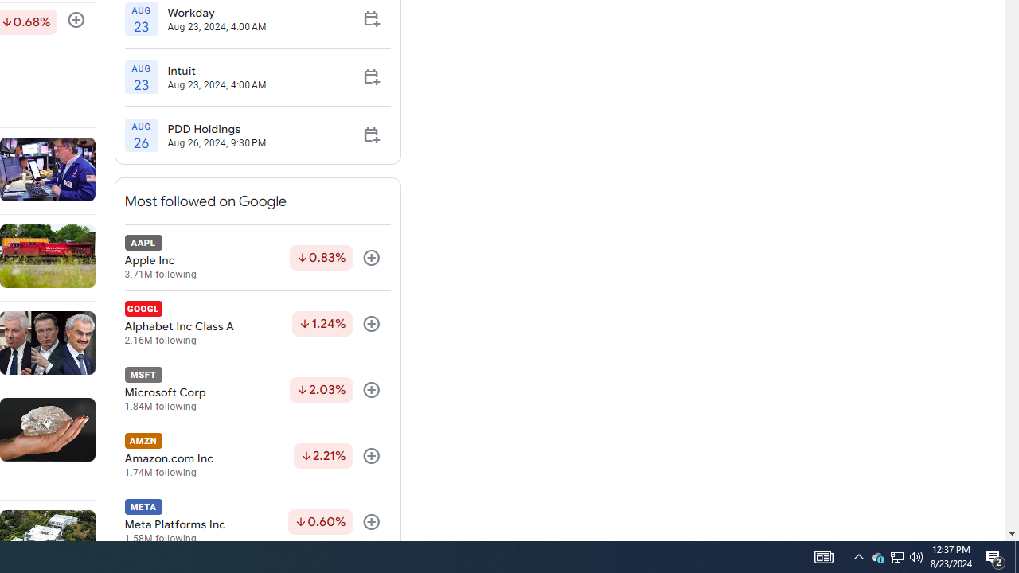  I want to click on AMZN Amazon.com Inc 1.74M following Down by 2.21% Follow, so click(257, 456).